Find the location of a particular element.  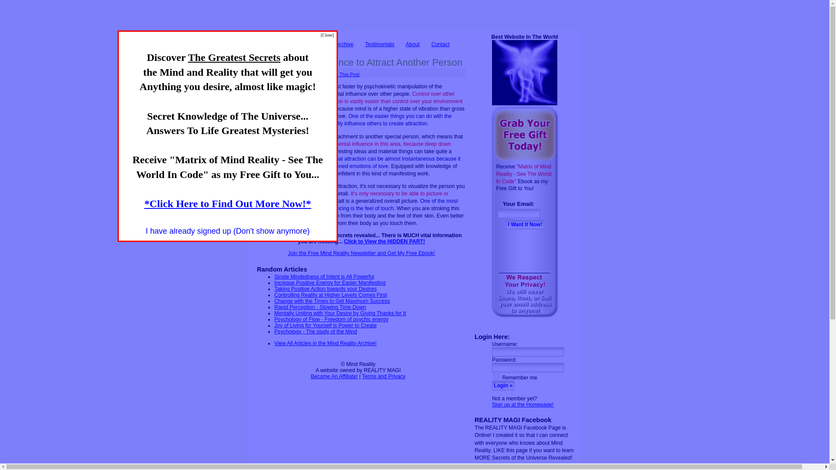

Psychology of Flow - Freedom of psychic energy is located at coordinates (331, 319).